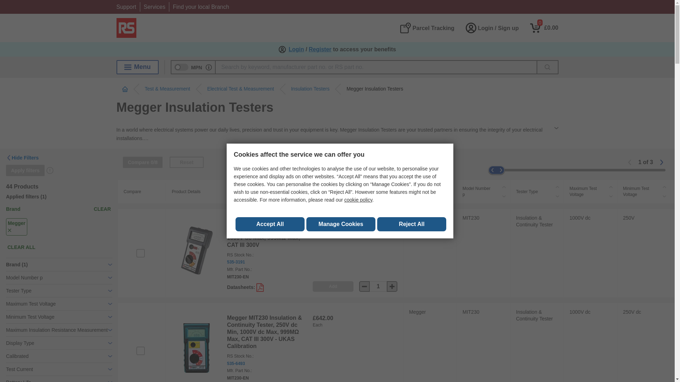 This screenshot has height=382, width=680. What do you see at coordinates (544, 28) in the screenshot?
I see `0` at bounding box center [544, 28].